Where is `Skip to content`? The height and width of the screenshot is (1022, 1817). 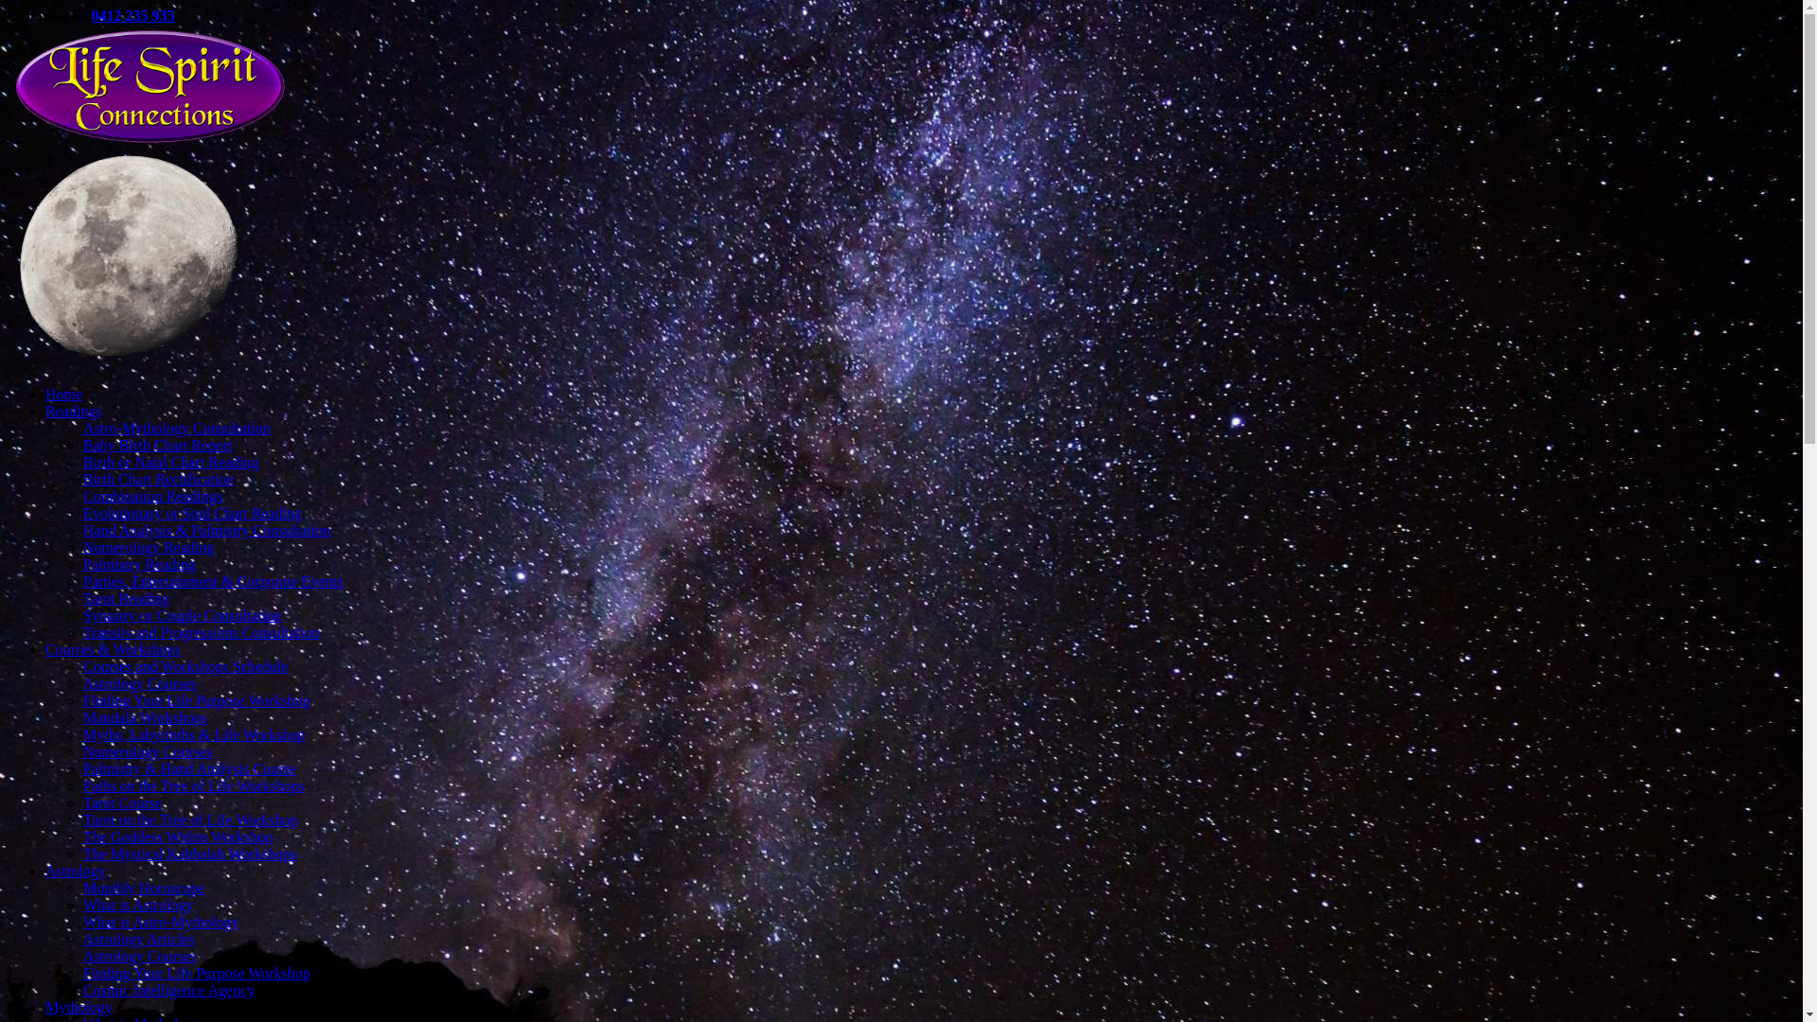
Skip to content is located at coordinates (8, 8).